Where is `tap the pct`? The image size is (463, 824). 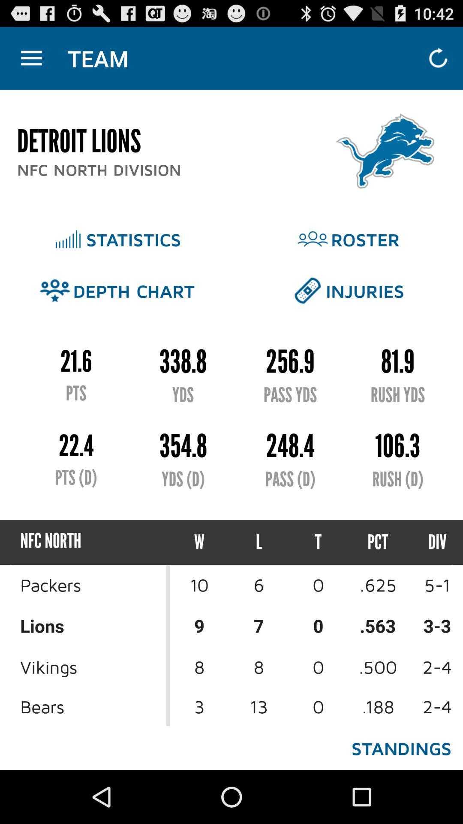 tap the pct is located at coordinates (378, 542).